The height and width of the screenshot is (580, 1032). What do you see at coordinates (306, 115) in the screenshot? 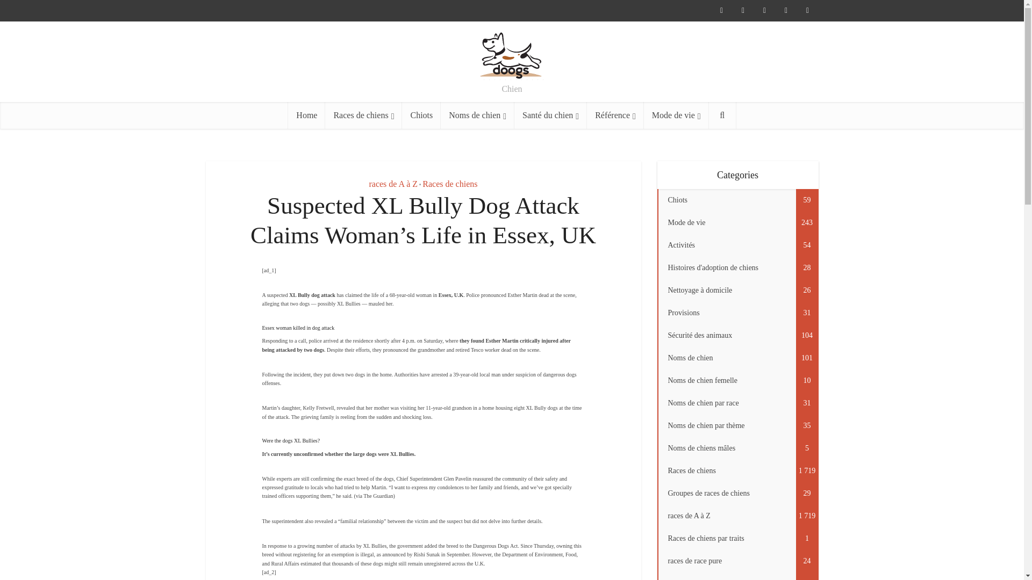
I see `Home` at bounding box center [306, 115].